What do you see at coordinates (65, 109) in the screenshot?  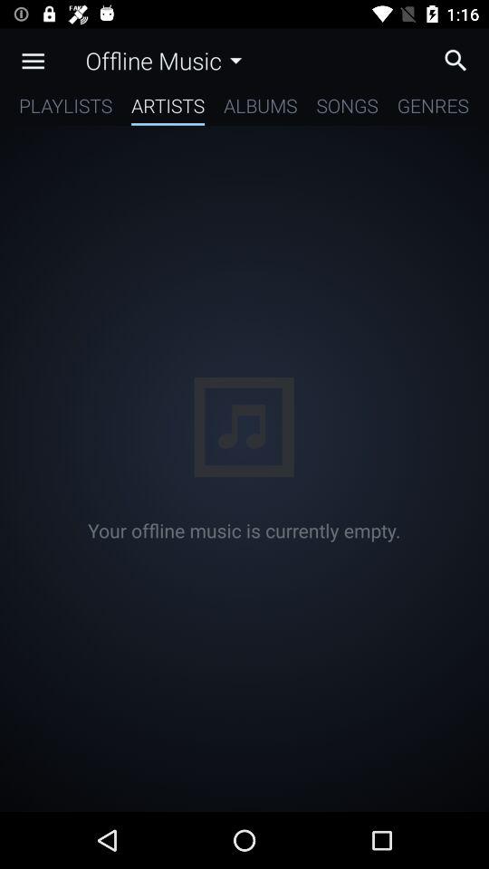 I see `launch the playlists item` at bounding box center [65, 109].